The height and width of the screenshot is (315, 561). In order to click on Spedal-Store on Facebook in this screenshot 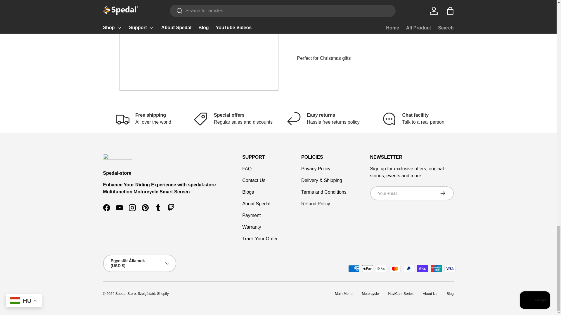, I will do `click(106, 208)`.